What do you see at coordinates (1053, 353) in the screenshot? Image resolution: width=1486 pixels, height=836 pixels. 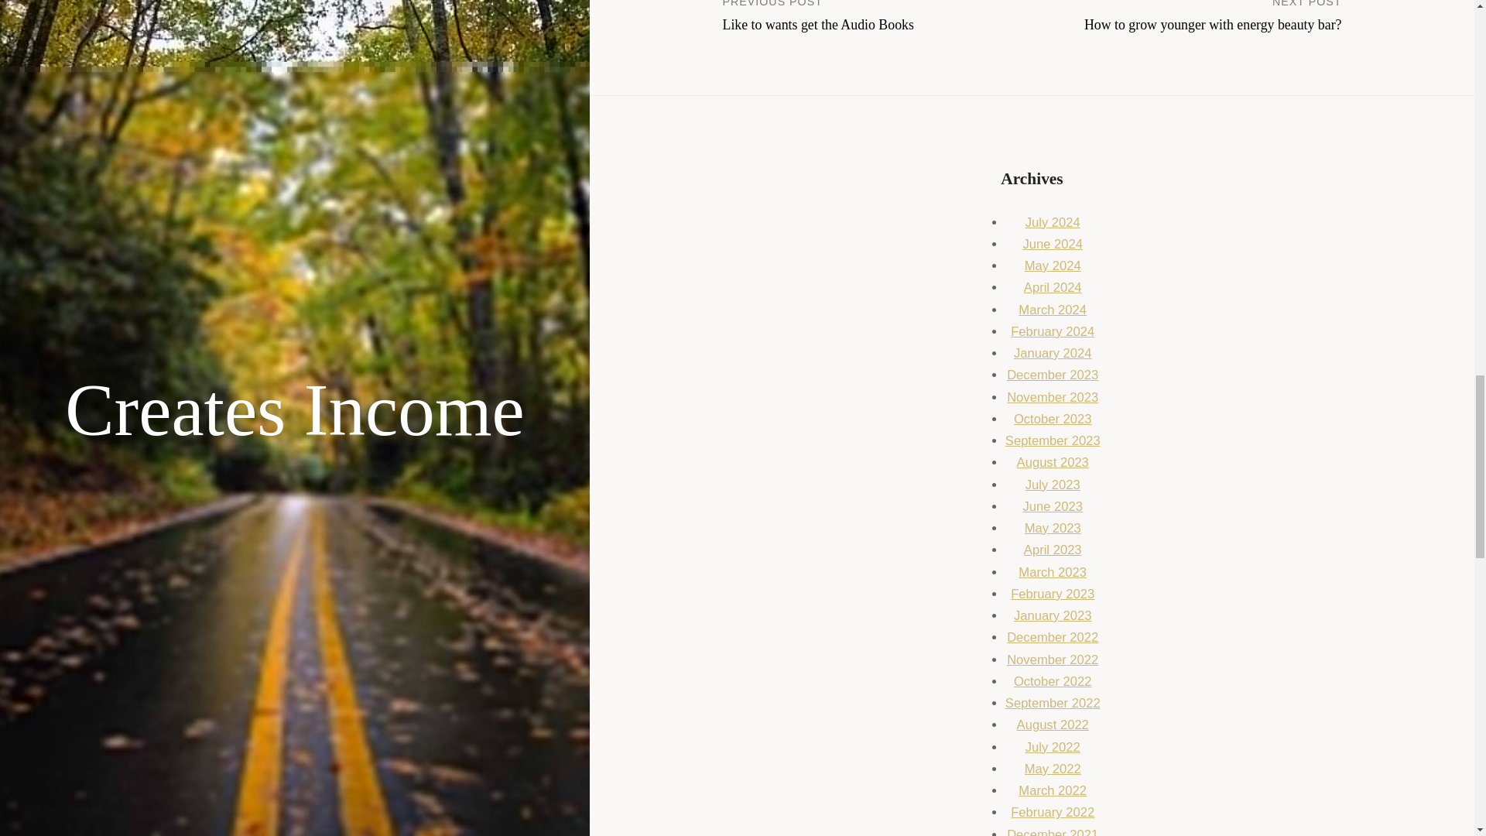 I see `January 2024` at bounding box center [1053, 353].